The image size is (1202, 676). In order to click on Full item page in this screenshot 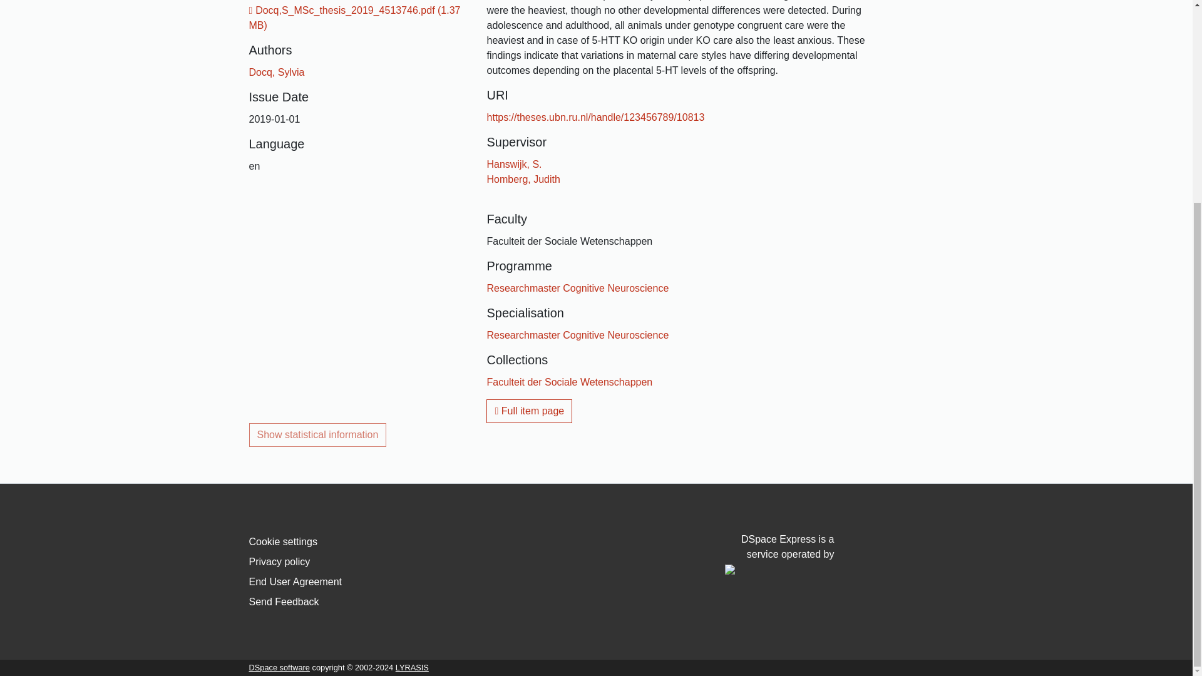, I will do `click(529, 411)`.